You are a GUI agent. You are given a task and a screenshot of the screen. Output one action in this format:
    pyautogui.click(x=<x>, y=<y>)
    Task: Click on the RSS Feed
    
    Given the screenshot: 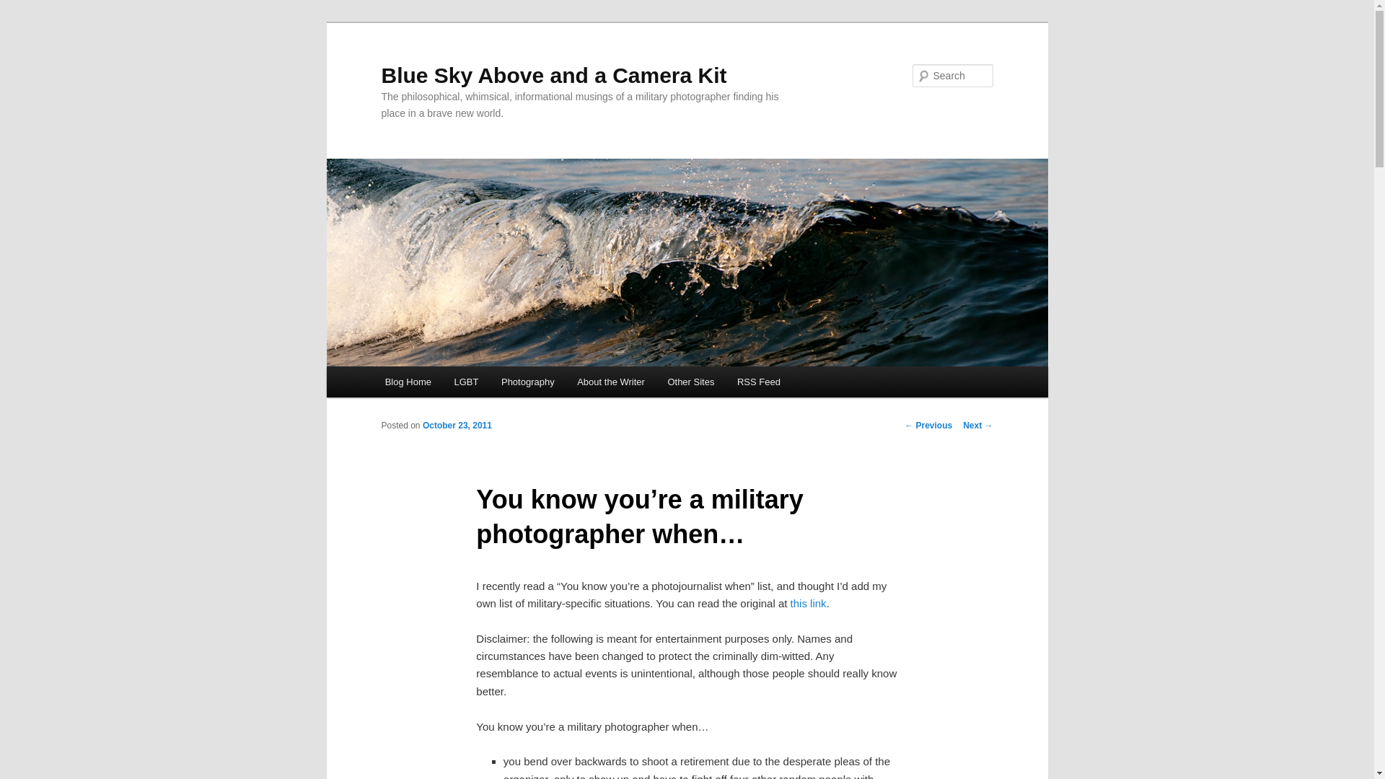 What is the action you would take?
    pyautogui.click(x=758, y=381)
    